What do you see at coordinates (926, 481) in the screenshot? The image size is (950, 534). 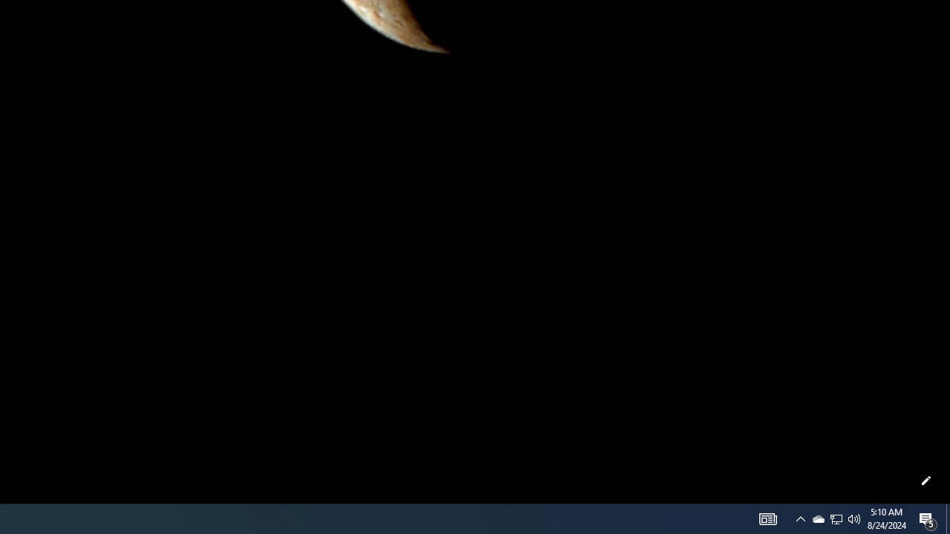 I see `Customize this page` at bounding box center [926, 481].